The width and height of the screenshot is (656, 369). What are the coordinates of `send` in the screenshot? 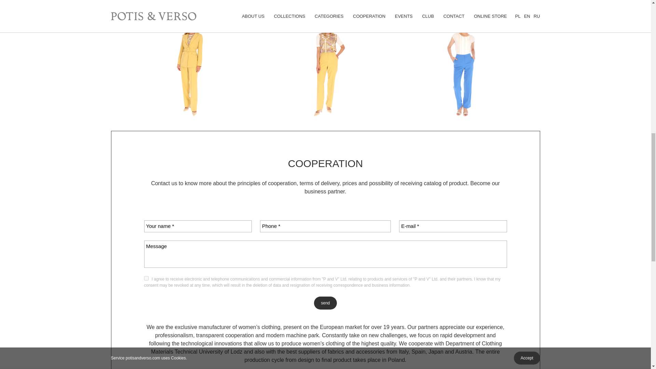 It's located at (325, 303).